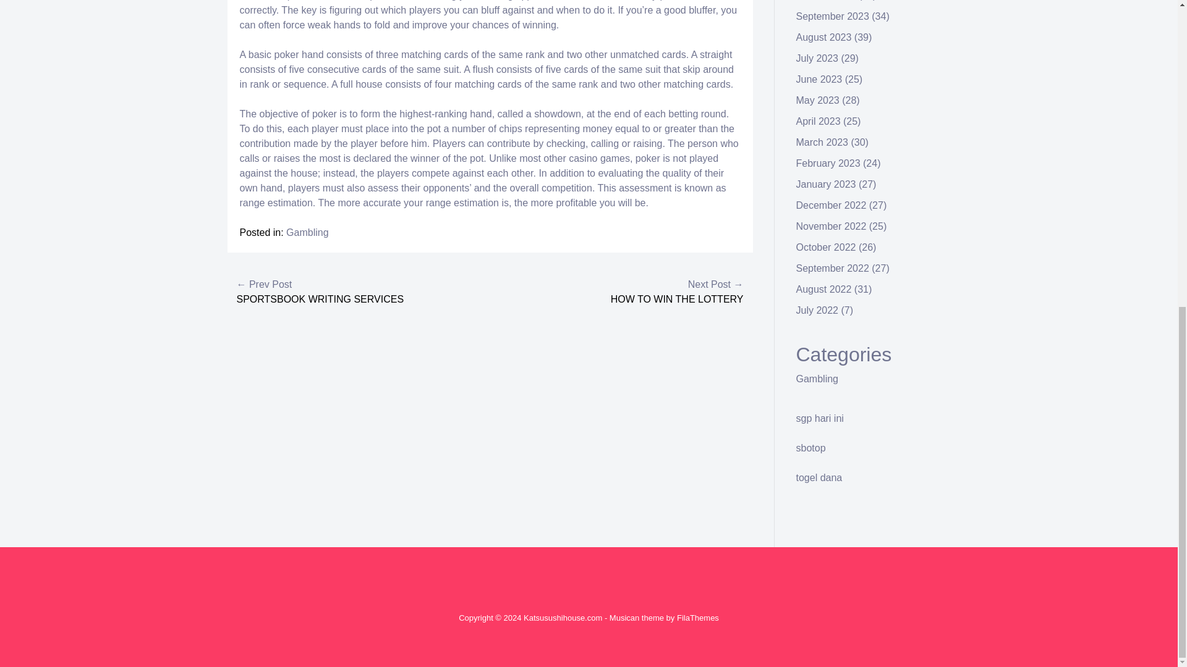 The height and width of the screenshot is (667, 1187). What do you see at coordinates (826, 0) in the screenshot?
I see `October 2023` at bounding box center [826, 0].